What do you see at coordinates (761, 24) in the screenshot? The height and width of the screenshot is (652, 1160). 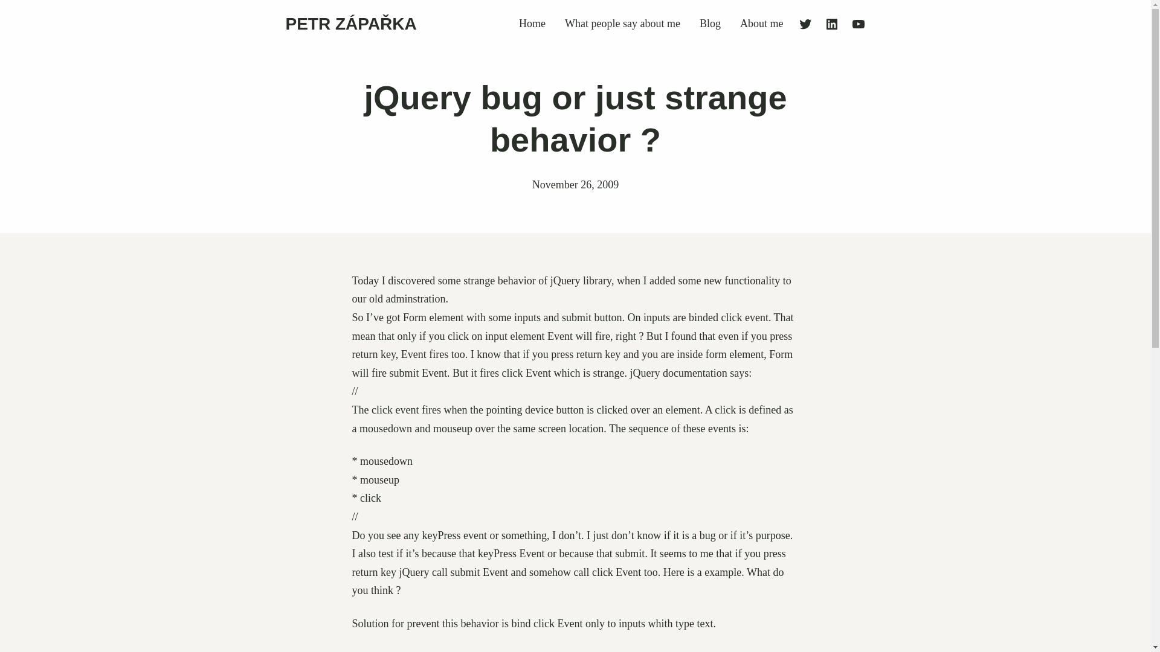 I see `About me` at bounding box center [761, 24].